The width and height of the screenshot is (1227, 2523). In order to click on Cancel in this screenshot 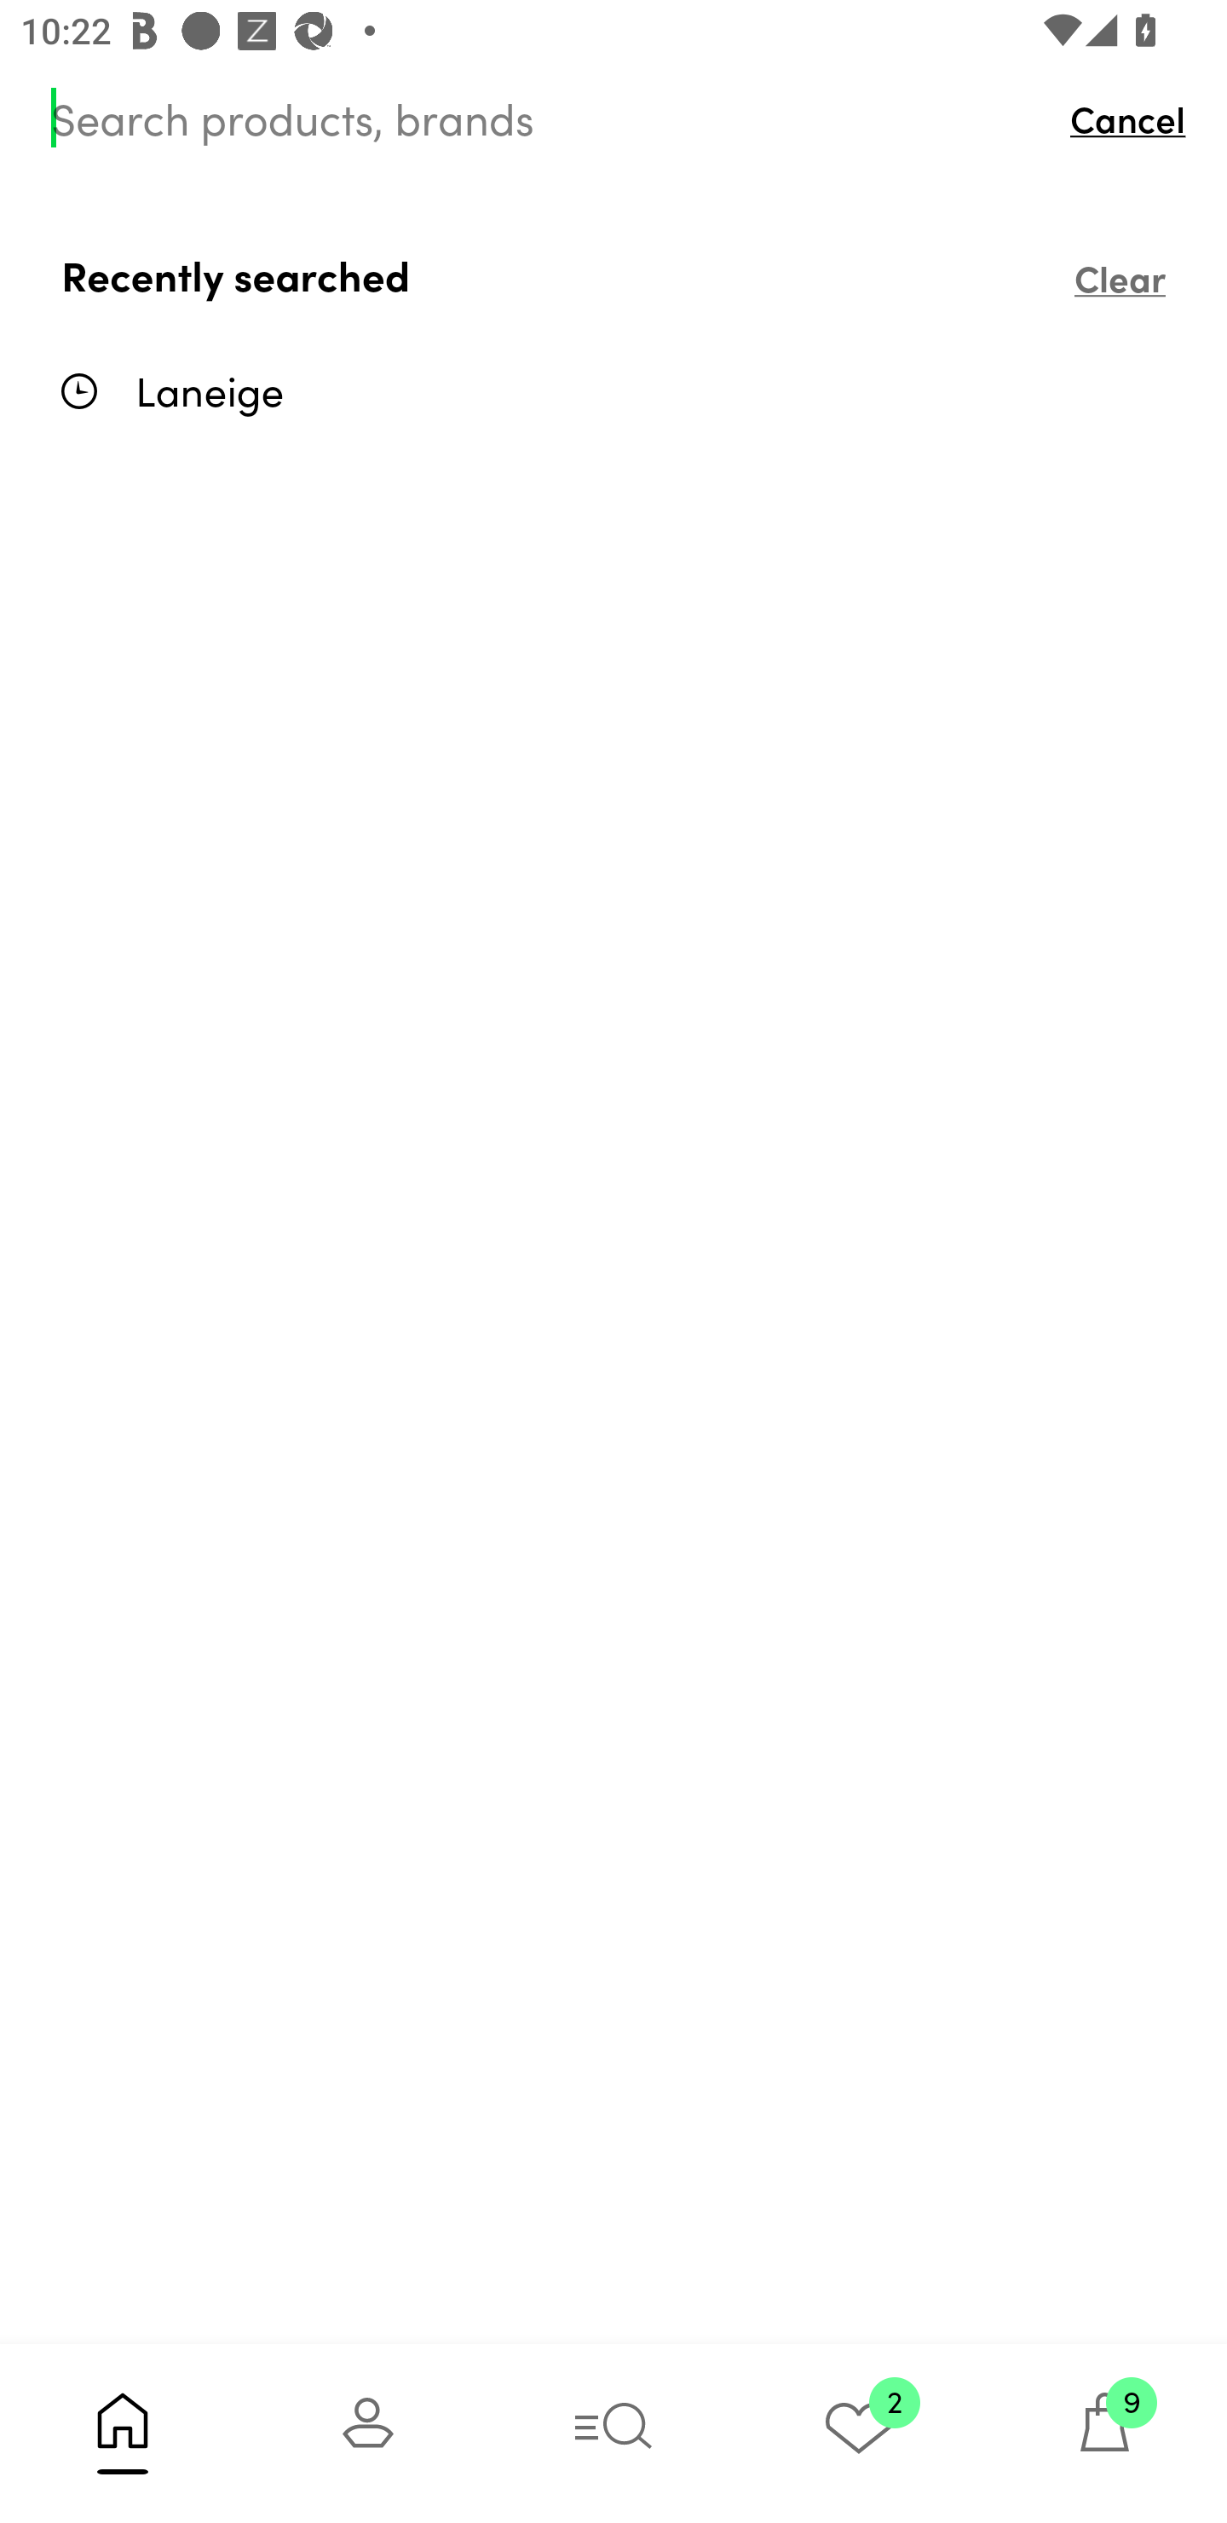, I will do `click(1135, 118)`.